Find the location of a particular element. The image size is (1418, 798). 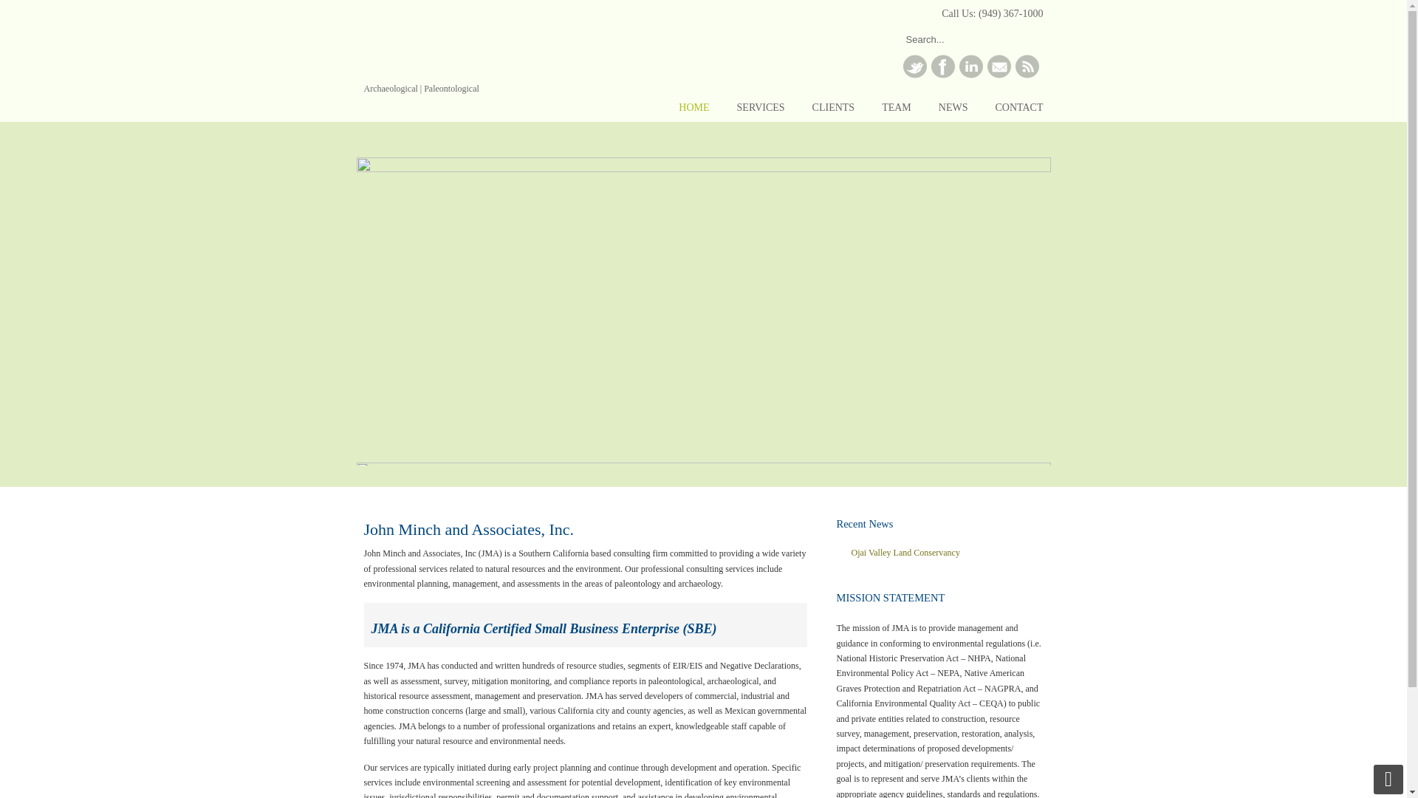

John Minch and Associates, Inc. is located at coordinates (492, 59).